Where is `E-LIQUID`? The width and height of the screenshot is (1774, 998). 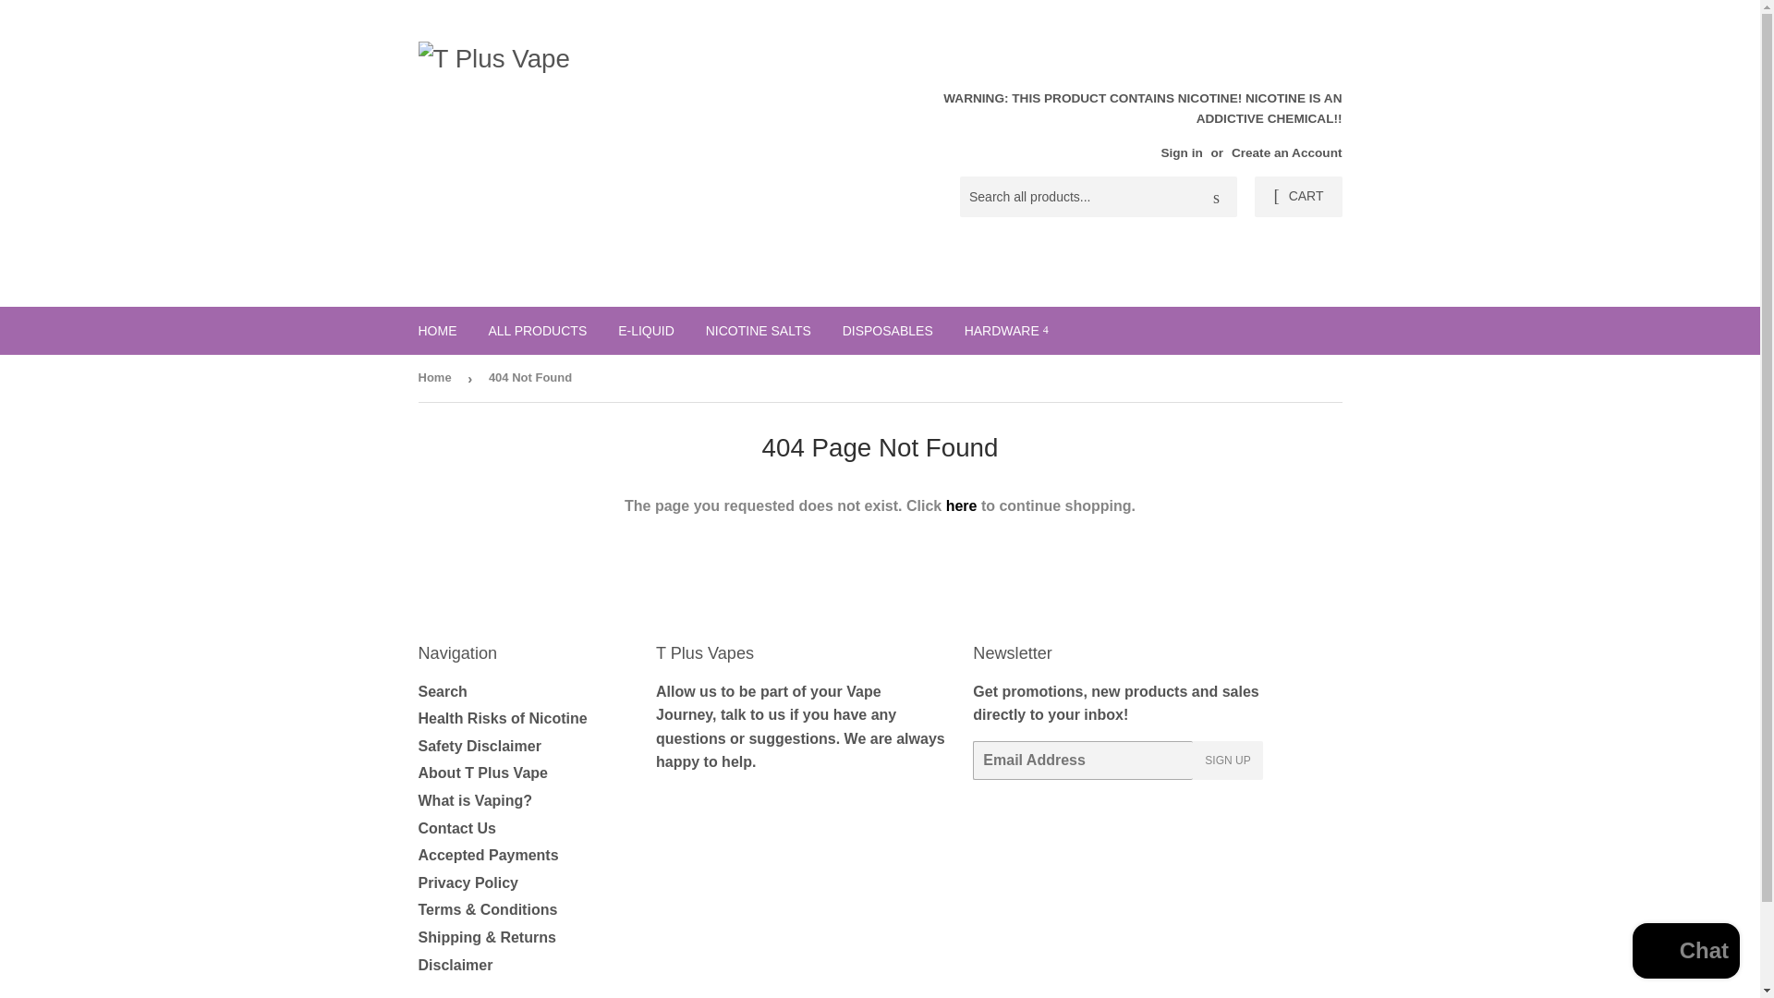 E-LIQUID is located at coordinates (646, 331).